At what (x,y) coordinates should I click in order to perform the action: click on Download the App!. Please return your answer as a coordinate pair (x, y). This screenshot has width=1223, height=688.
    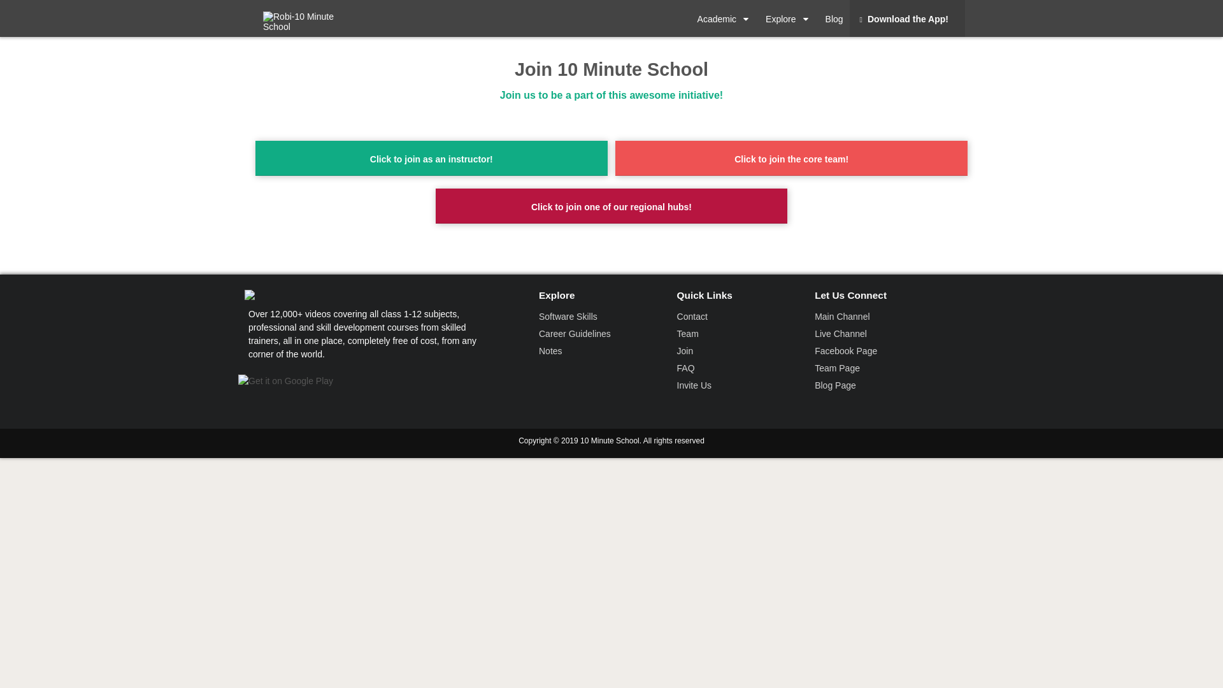
    Looking at the image, I should click on (908, 18).